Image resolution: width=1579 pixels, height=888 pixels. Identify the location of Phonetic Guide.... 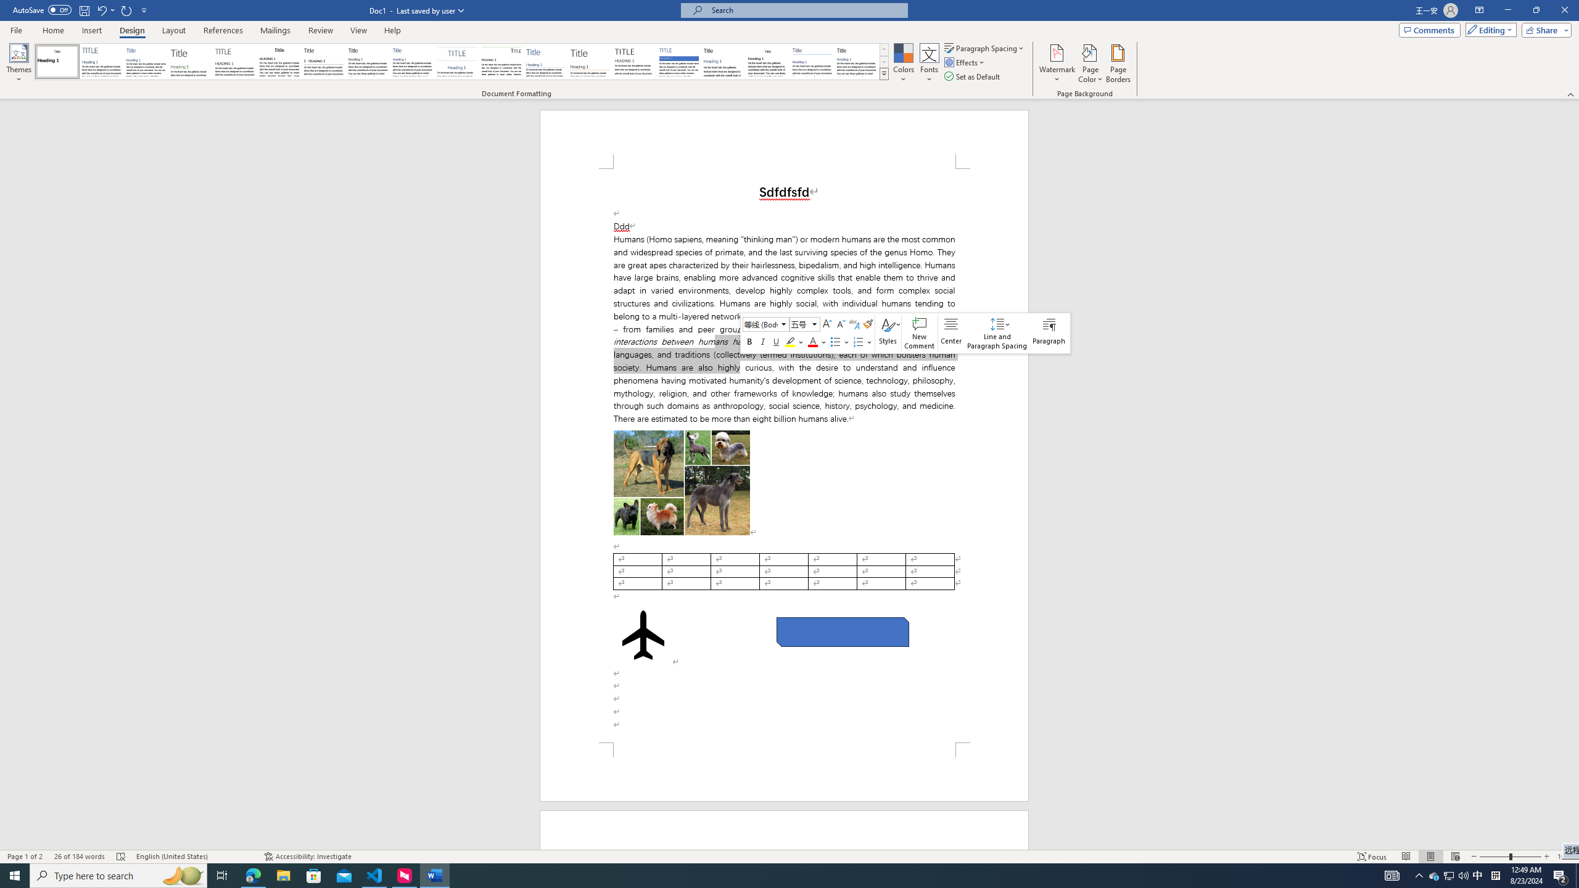
(854, 324).